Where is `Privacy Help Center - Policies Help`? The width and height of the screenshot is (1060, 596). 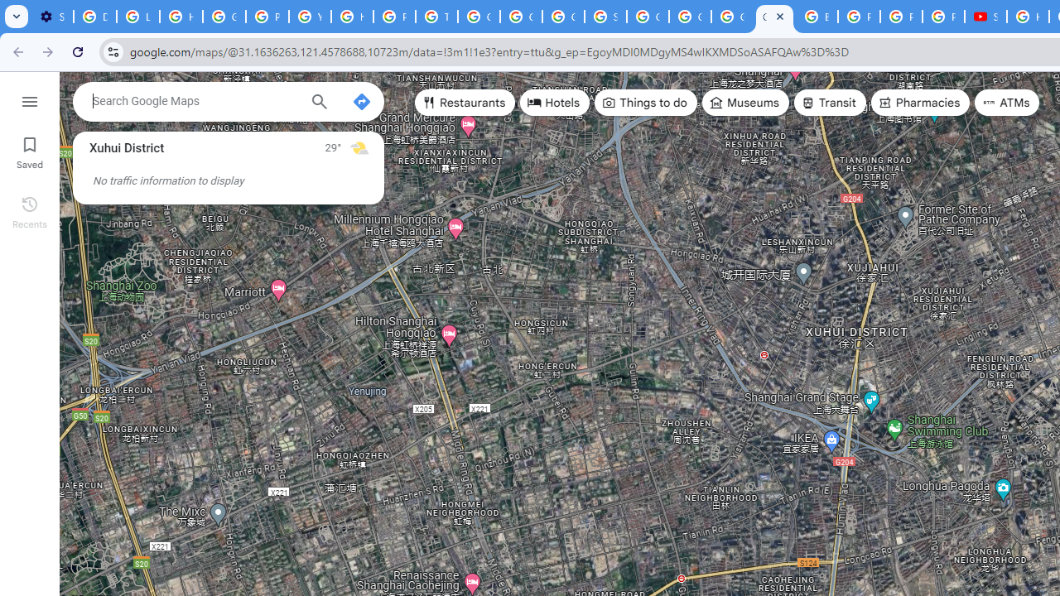
Privacy Help Center - Policies Help is located at coordinates (267, 17).